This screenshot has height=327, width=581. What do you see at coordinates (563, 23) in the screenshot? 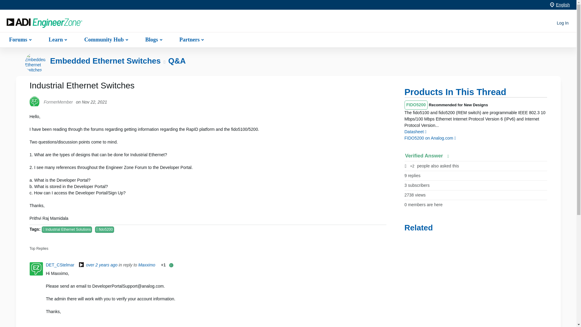
I see `Log In` at bounding box center [563, 23].